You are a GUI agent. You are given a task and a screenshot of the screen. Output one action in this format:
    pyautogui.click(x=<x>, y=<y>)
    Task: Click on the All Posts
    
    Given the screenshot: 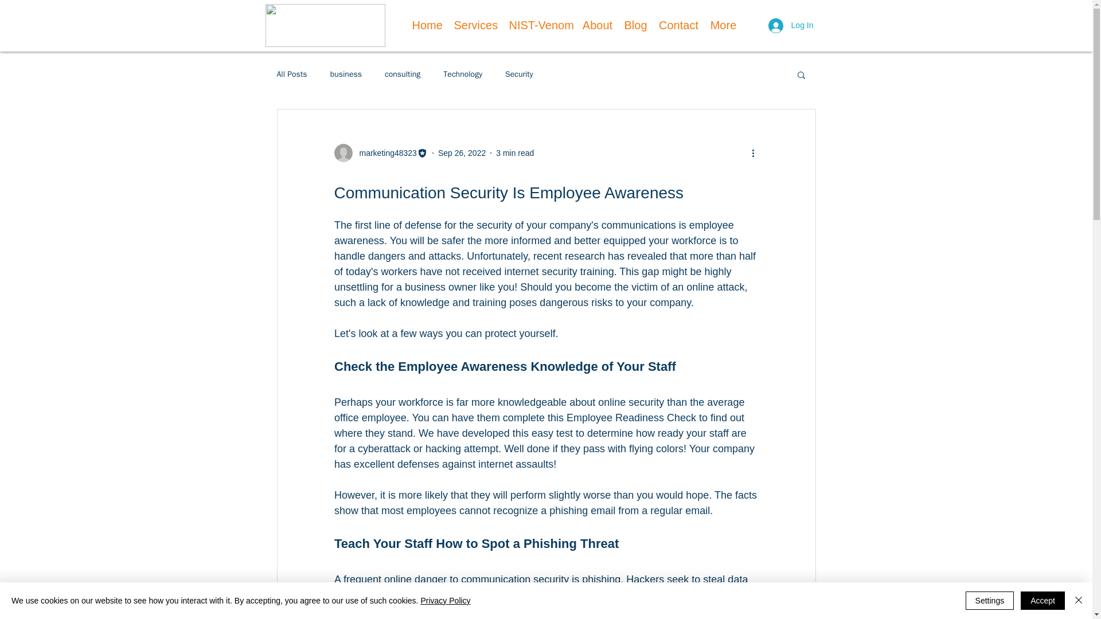 What is the action you would take?
    pyautogui.click(x=291, y=75)
    